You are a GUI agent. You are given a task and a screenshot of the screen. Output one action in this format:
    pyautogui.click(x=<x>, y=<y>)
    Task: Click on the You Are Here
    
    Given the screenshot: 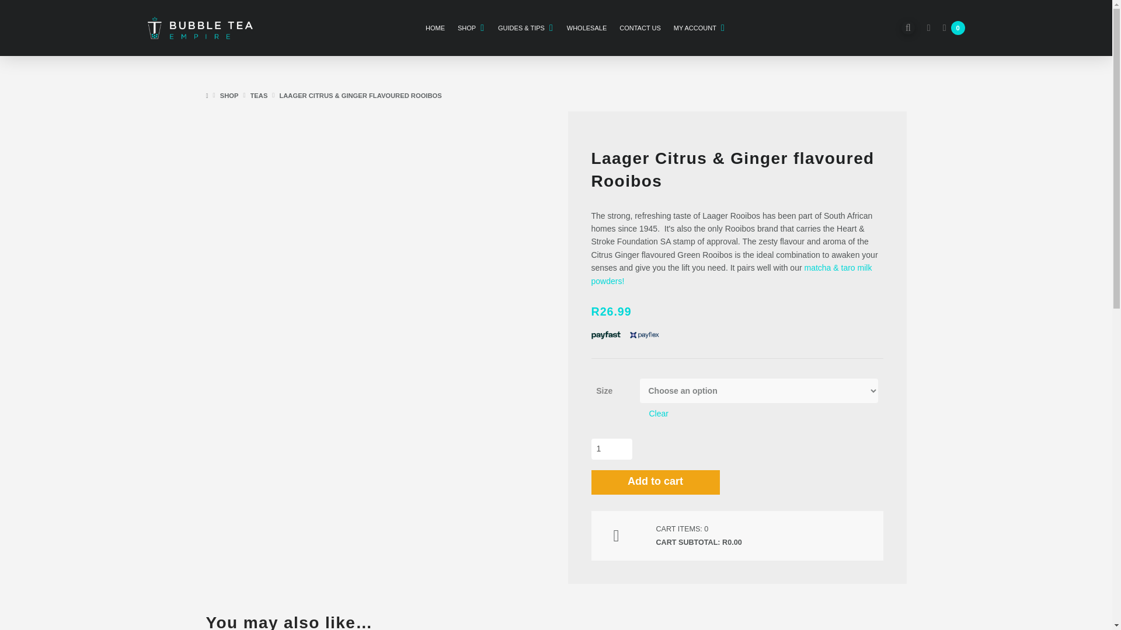 What is the action you would take?
    pyautogui.click(x=360, y=96)
    